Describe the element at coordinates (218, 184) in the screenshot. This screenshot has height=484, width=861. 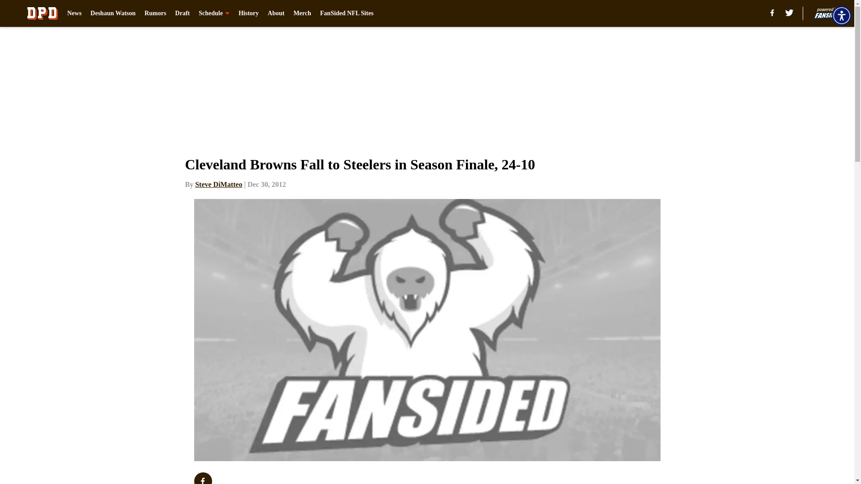
I see `Steve DiMatteo` at that location.